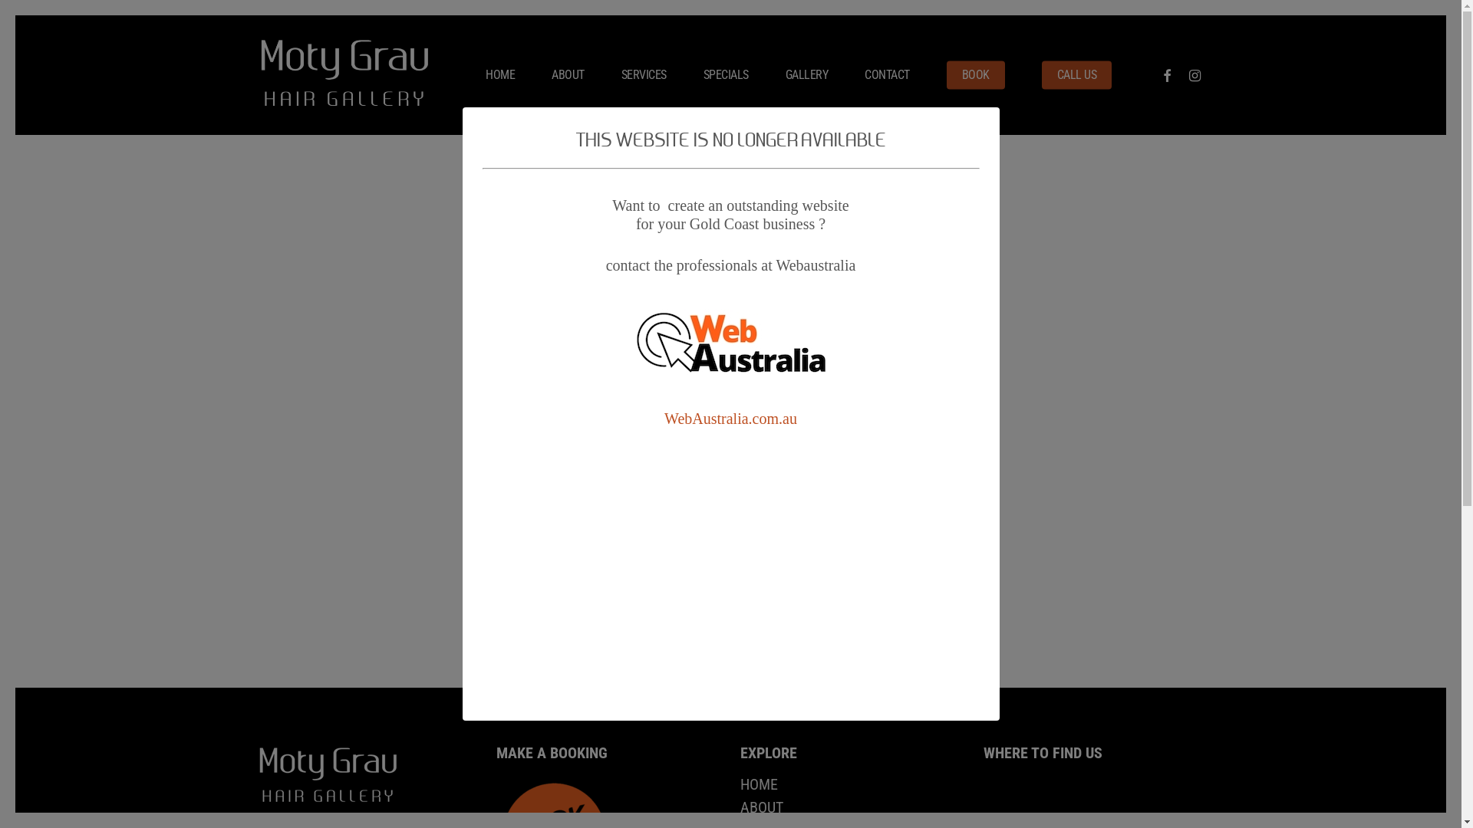 The height and width of the screenshot is (828, 1473). What do you see at coordinates (852, 807) in the screenshot?
I see `ABOUT` at bounding box center [852, 807].